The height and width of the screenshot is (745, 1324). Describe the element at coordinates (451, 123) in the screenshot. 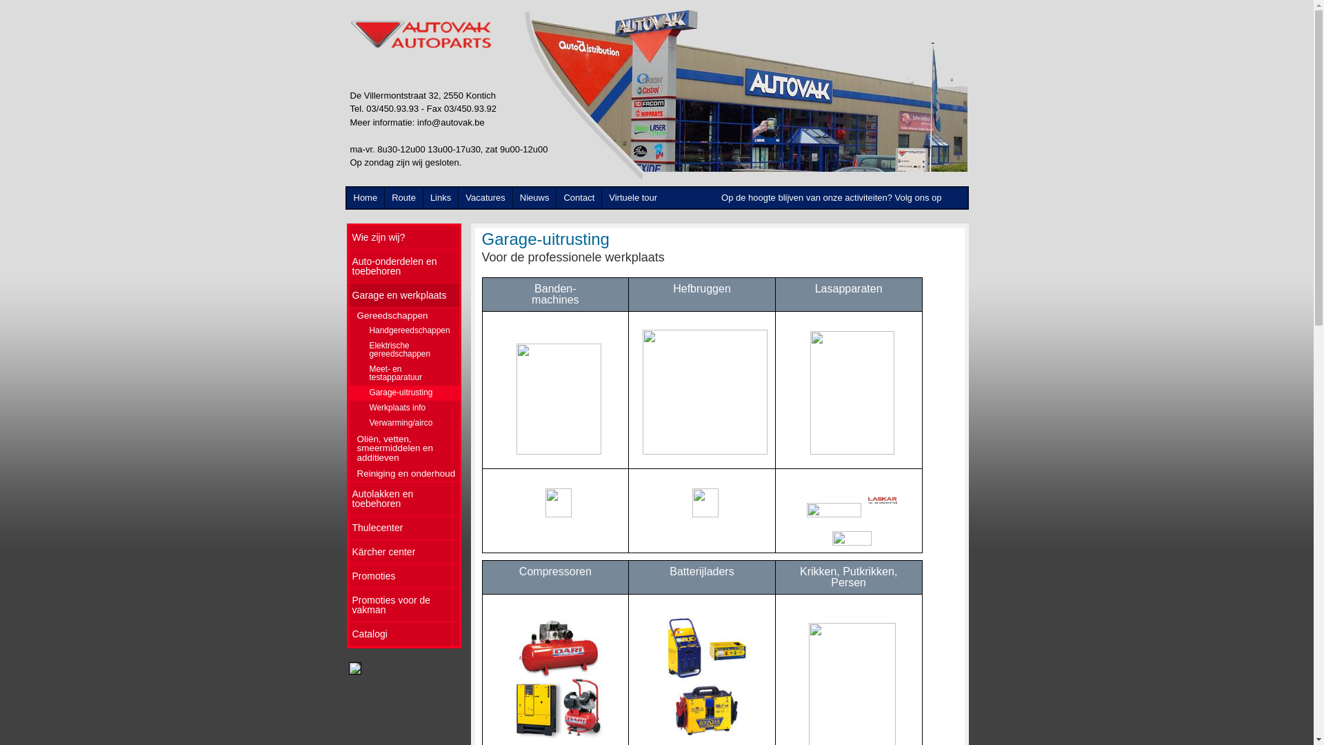

I see `info@autovak.be` at that location.